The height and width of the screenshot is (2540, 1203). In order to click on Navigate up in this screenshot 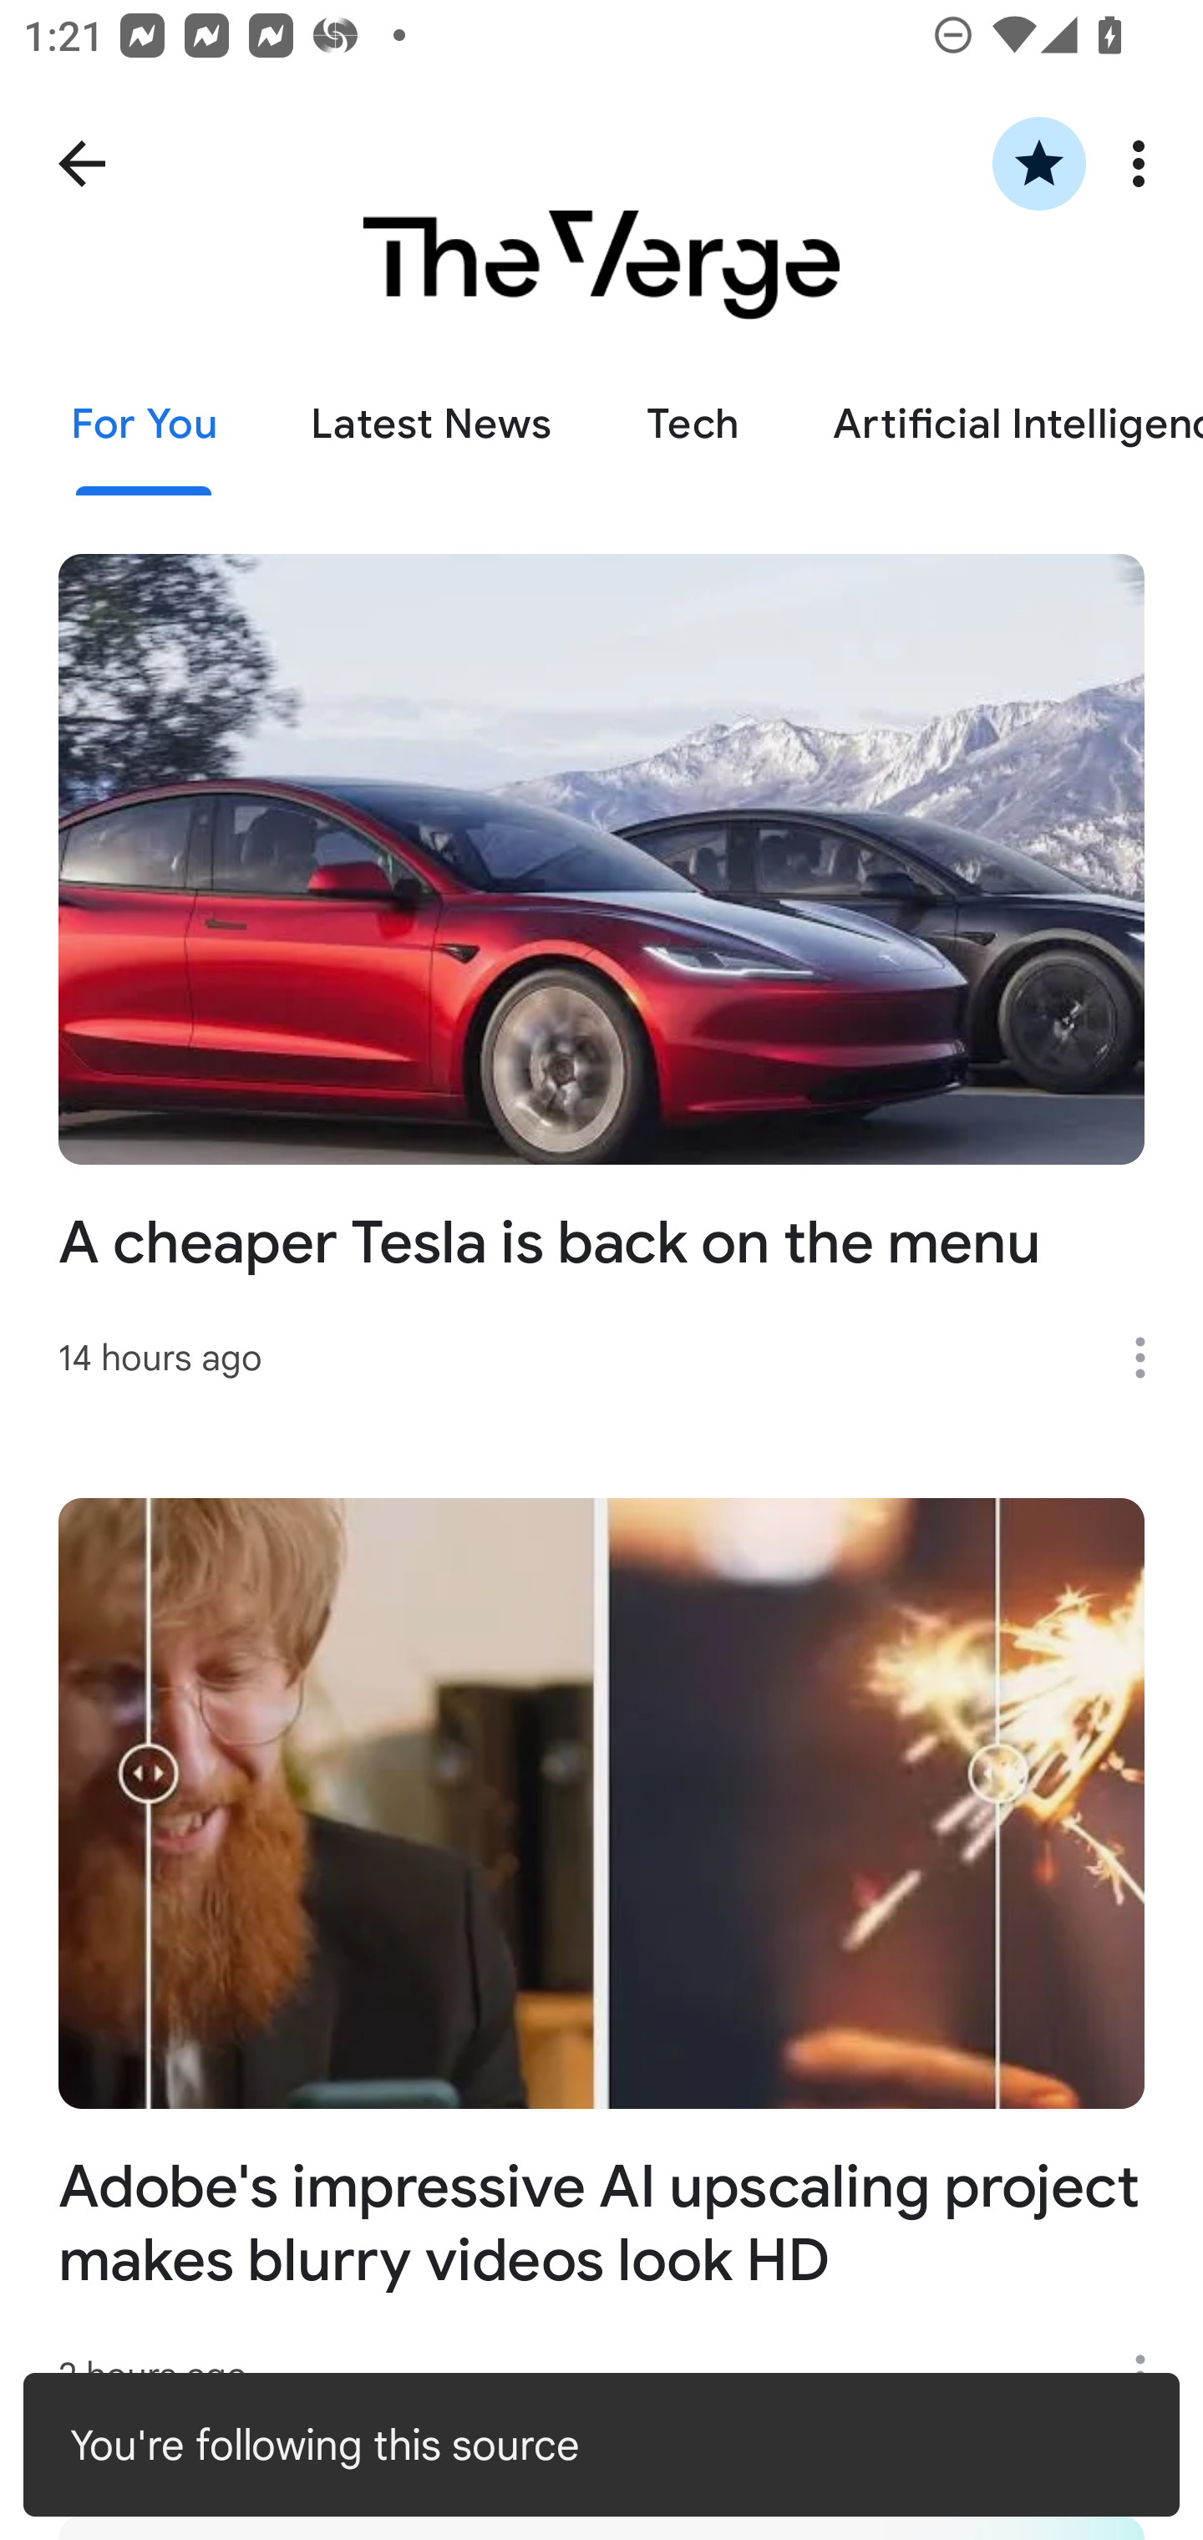, I will do `click(82, 164)`.